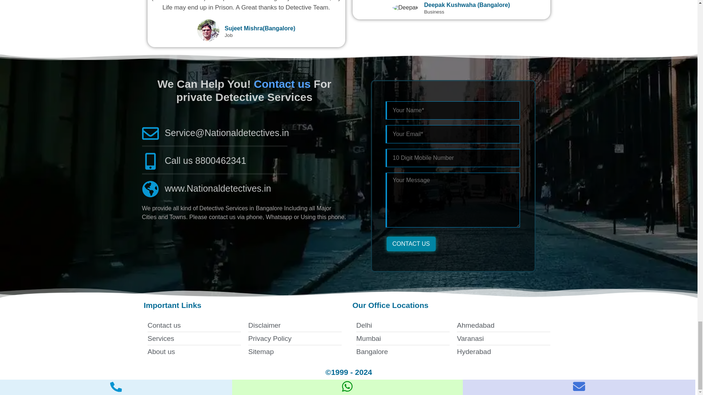  Describe the element at coordinates (402, 339) in the screenshot. I see `Mumbai` at that location.